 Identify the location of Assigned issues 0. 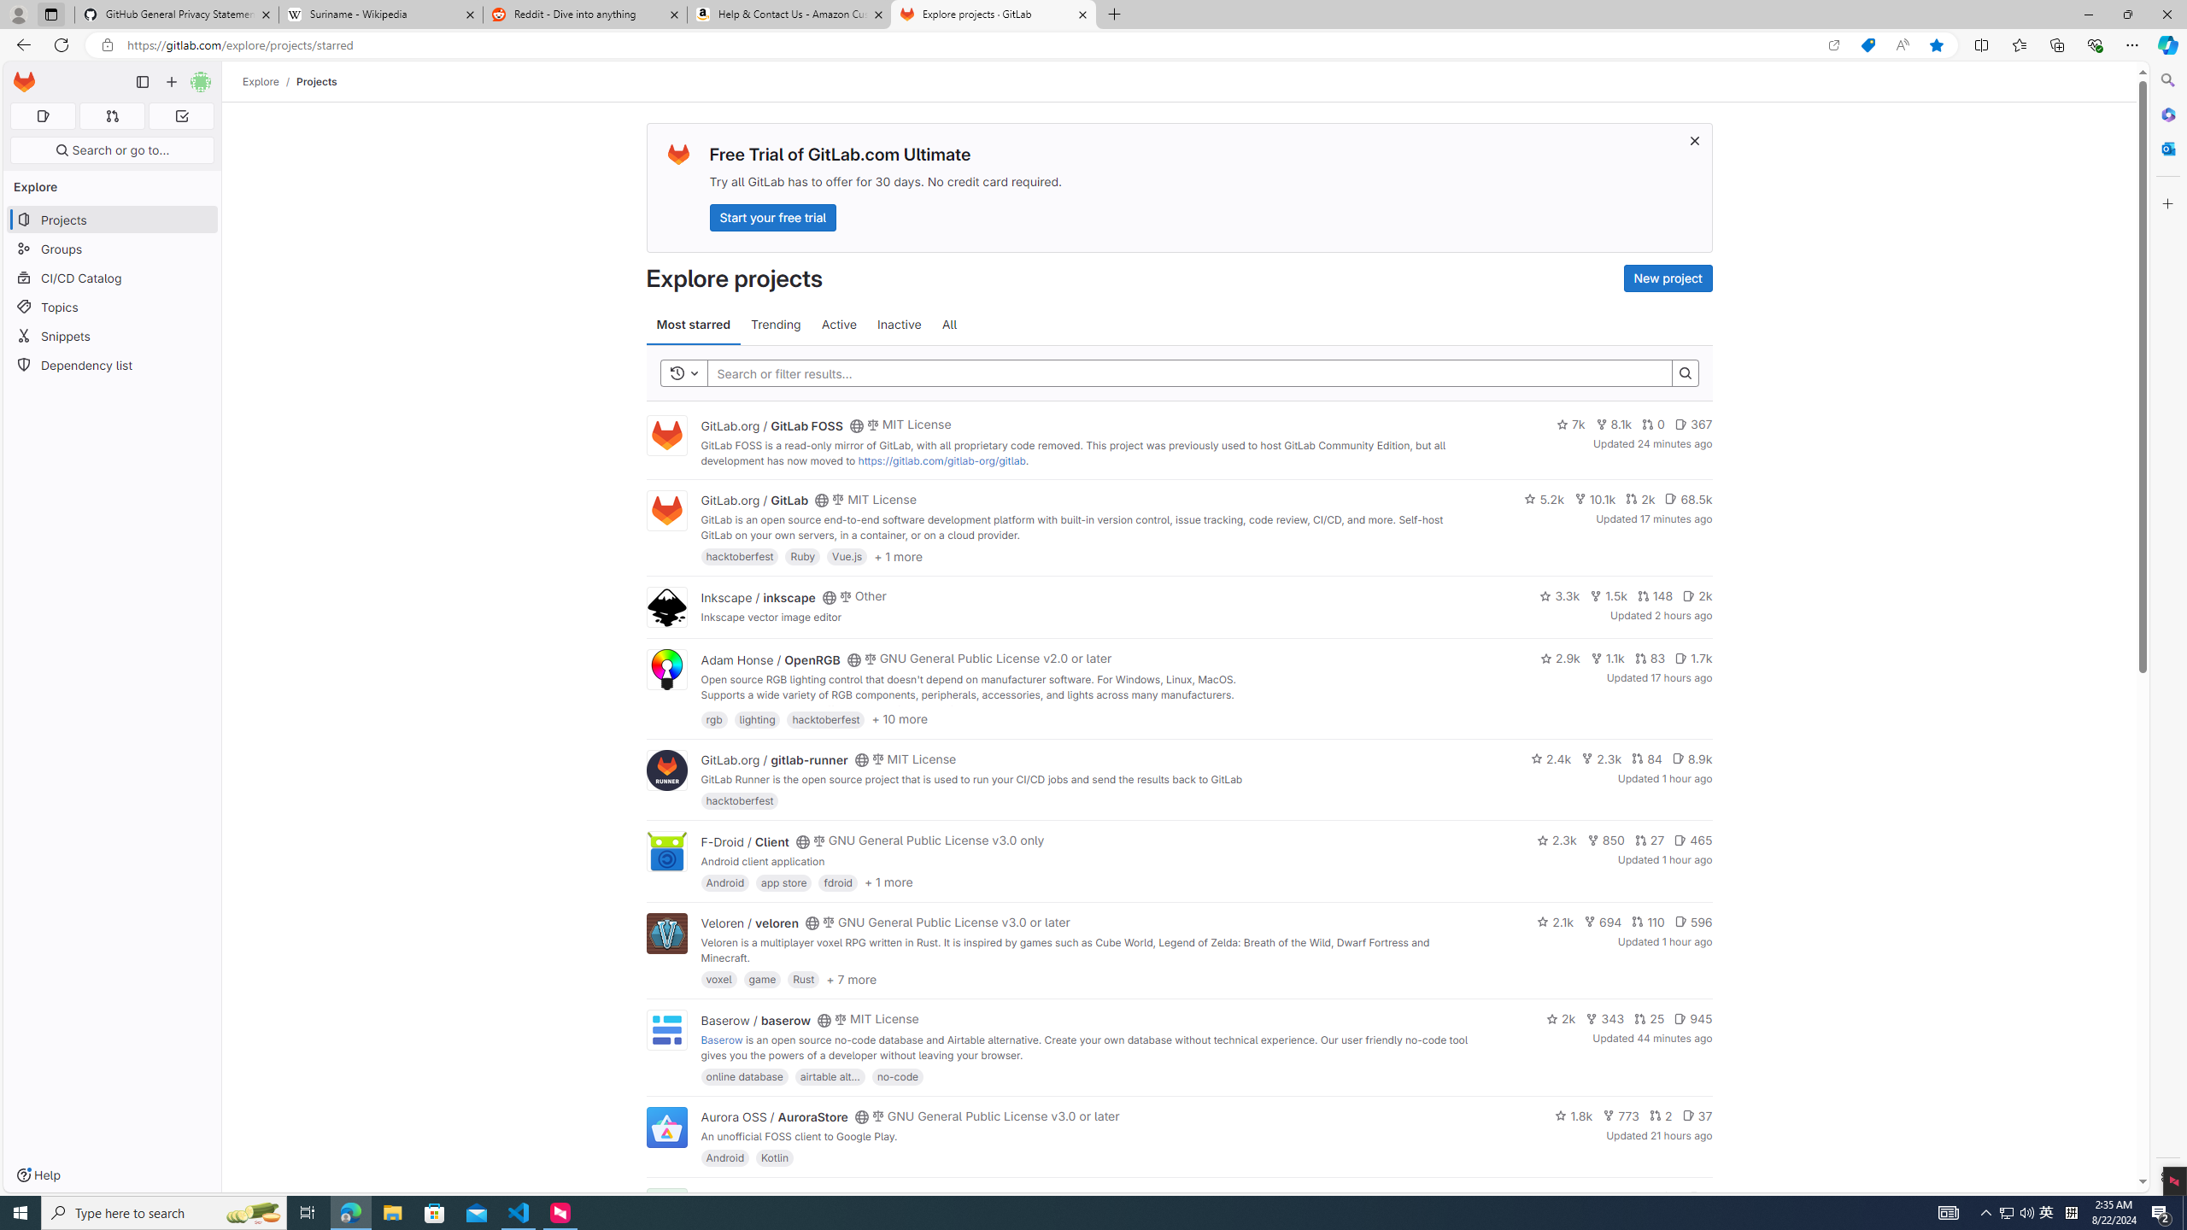
(43, 116).